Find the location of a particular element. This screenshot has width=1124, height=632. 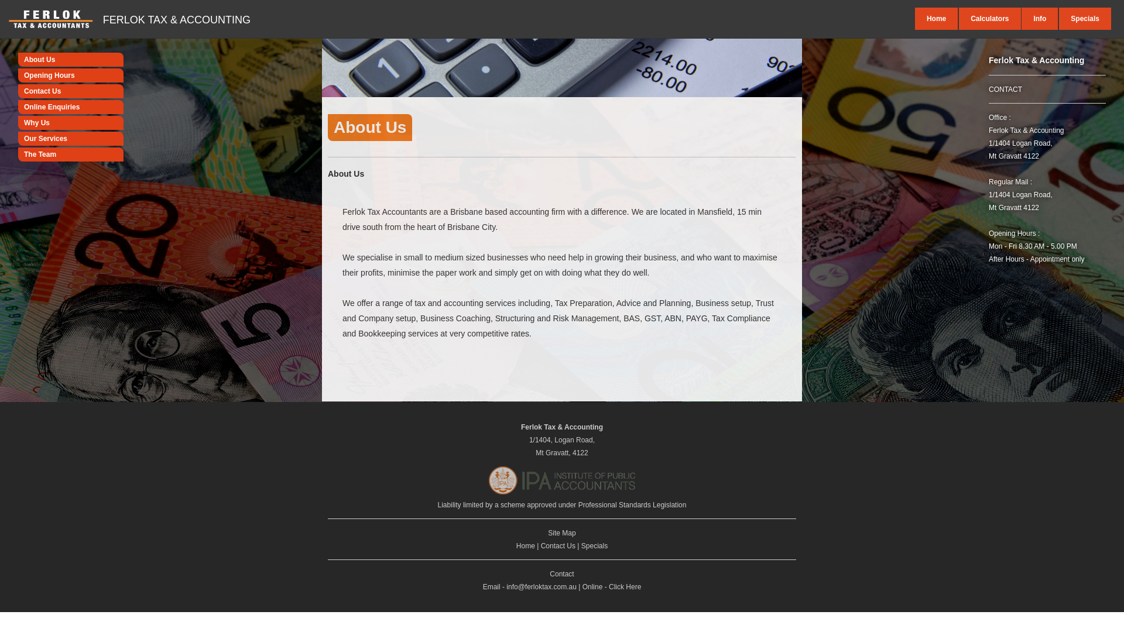

Click Here is located at coordinates (625, 587).